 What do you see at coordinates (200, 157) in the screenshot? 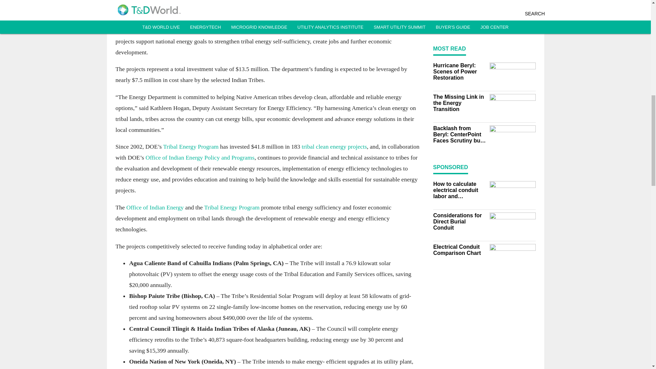
I see `Office of Indian Energy Policy and Programs` at bounding box center [200, 157].